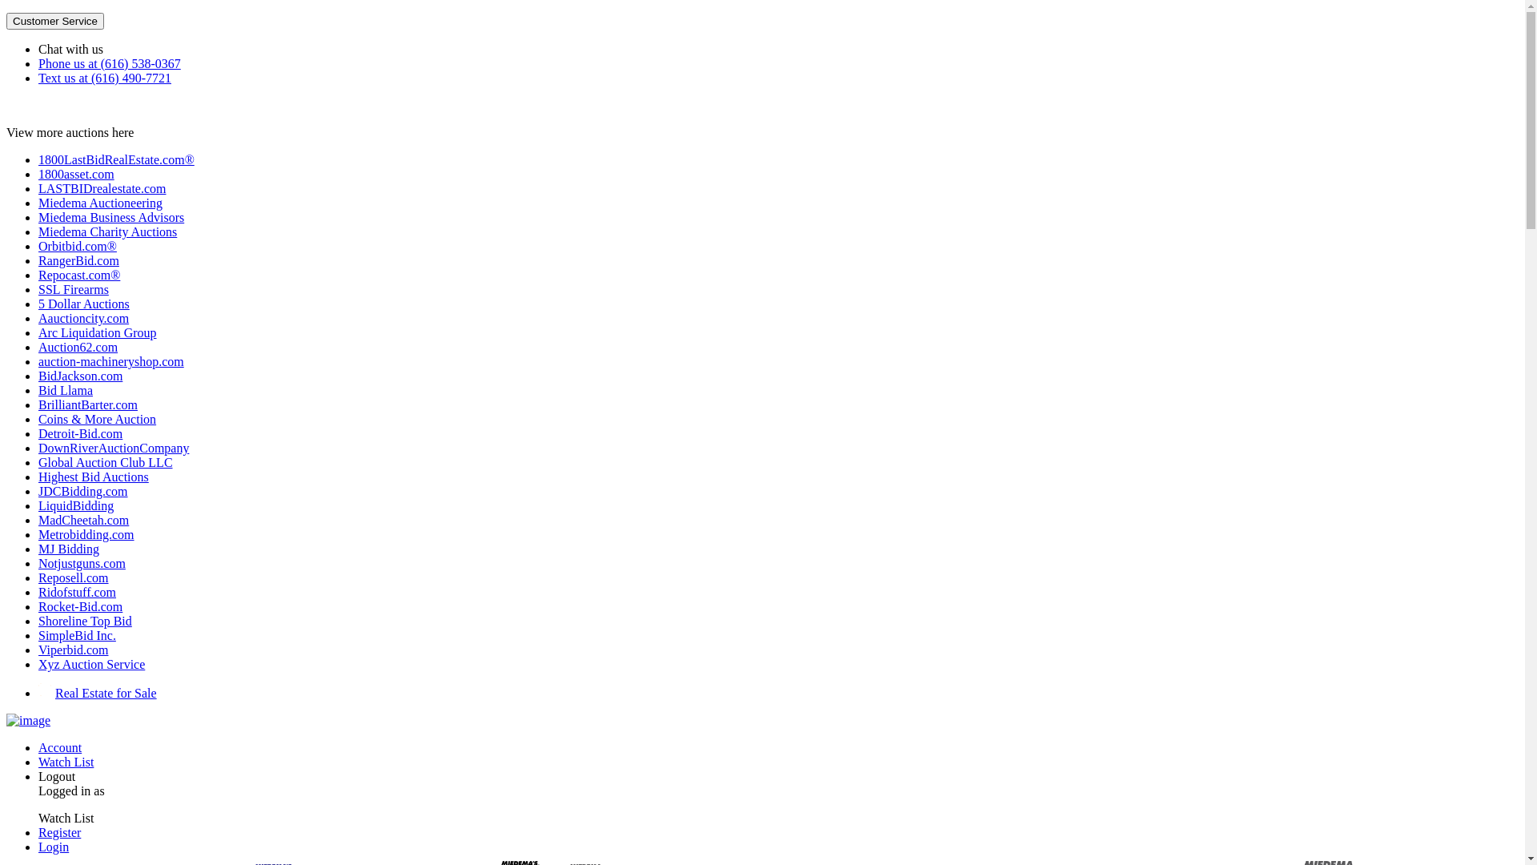 The image size is (1537, 865). Describe the element at coordinates (88, 405) in the screenshot. I see `BrilliantBarter.com` at that location.